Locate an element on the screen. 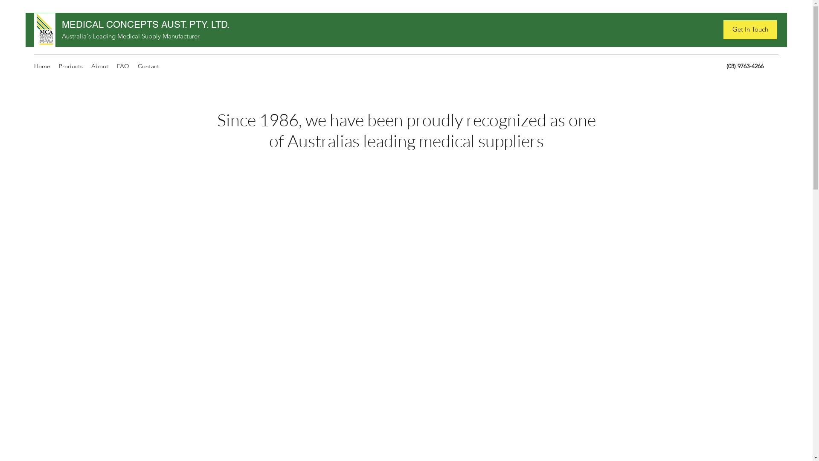  FAQ is located at coordinates (123, 66).